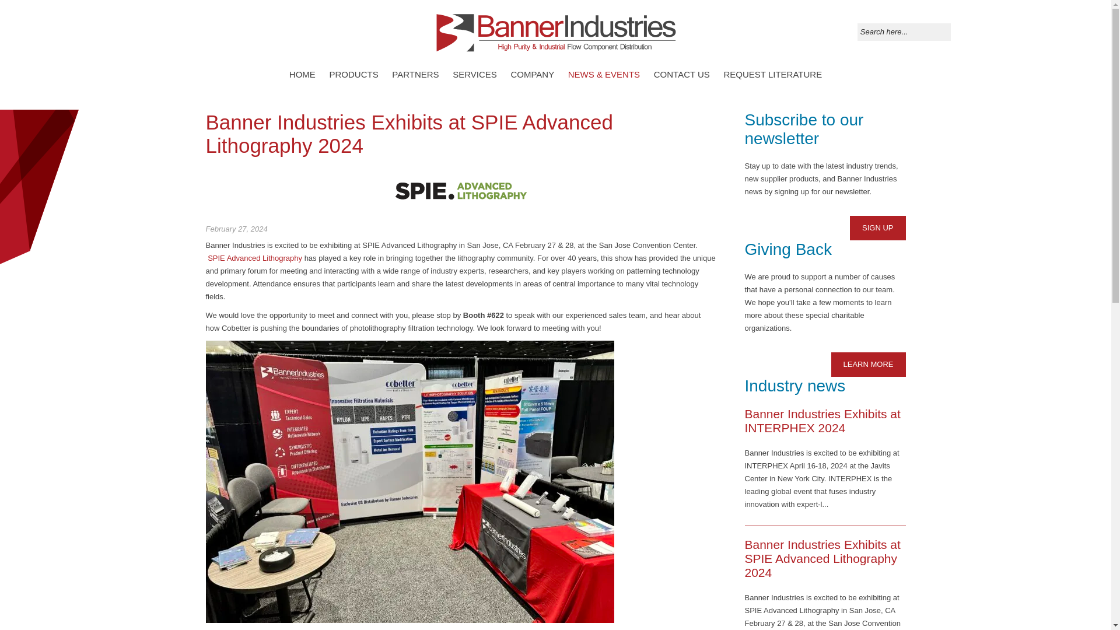 The width and height of the screenshot is (1120, 630). What do you see at coordinates (408, 134) in the screenshot?
I see `Banner Industries Exhibits at SPIE Advanced Lithography 2024` at bounding box center [408, 134].